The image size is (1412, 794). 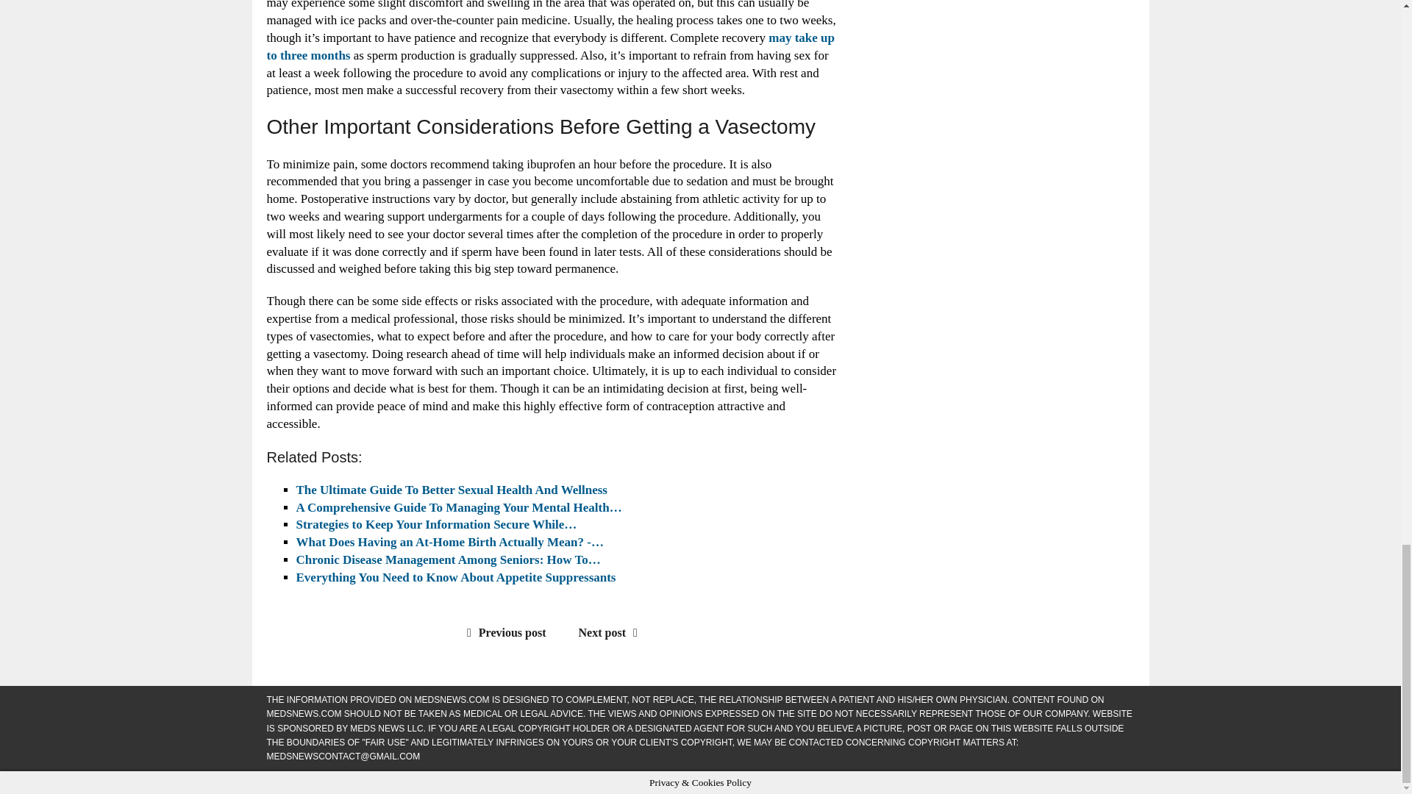 What do you see at coordinates (503, 632) in the screenshot?
I see `Previous post` at bounding box center [503, 632].